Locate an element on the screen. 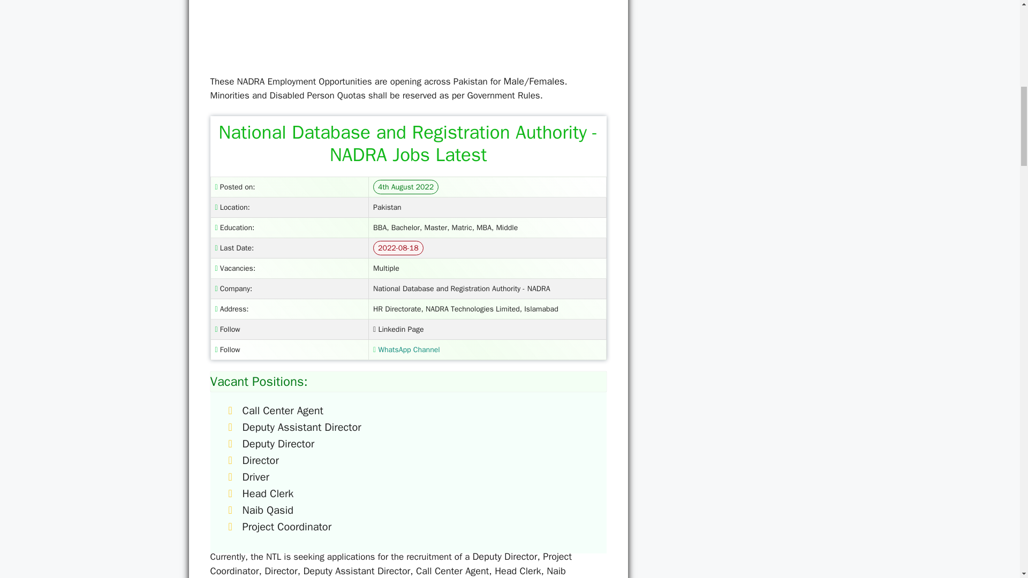  Linkedin Page is located at coordinates (398, 329).